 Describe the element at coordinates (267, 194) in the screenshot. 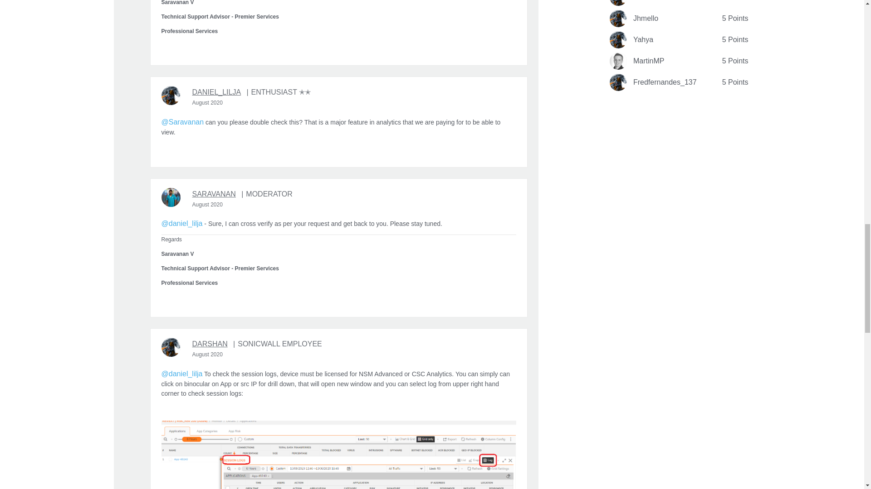

I see `Moderator - Tech and Support, Beta, Partners` at that location.